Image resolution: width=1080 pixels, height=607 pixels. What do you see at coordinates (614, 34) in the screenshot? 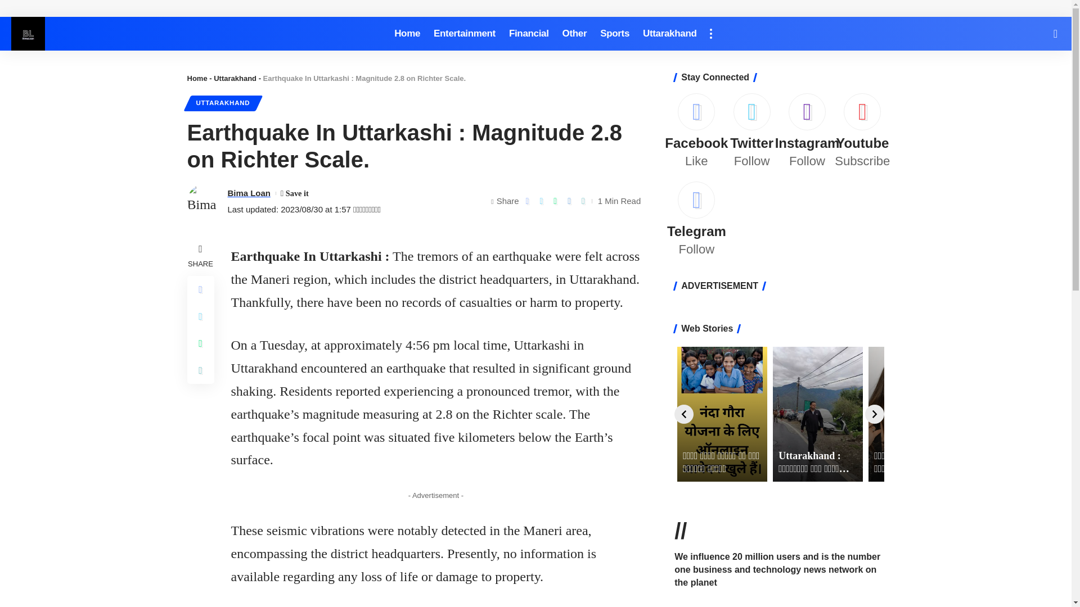
I see `Sports` at bounding box center [614, 34].